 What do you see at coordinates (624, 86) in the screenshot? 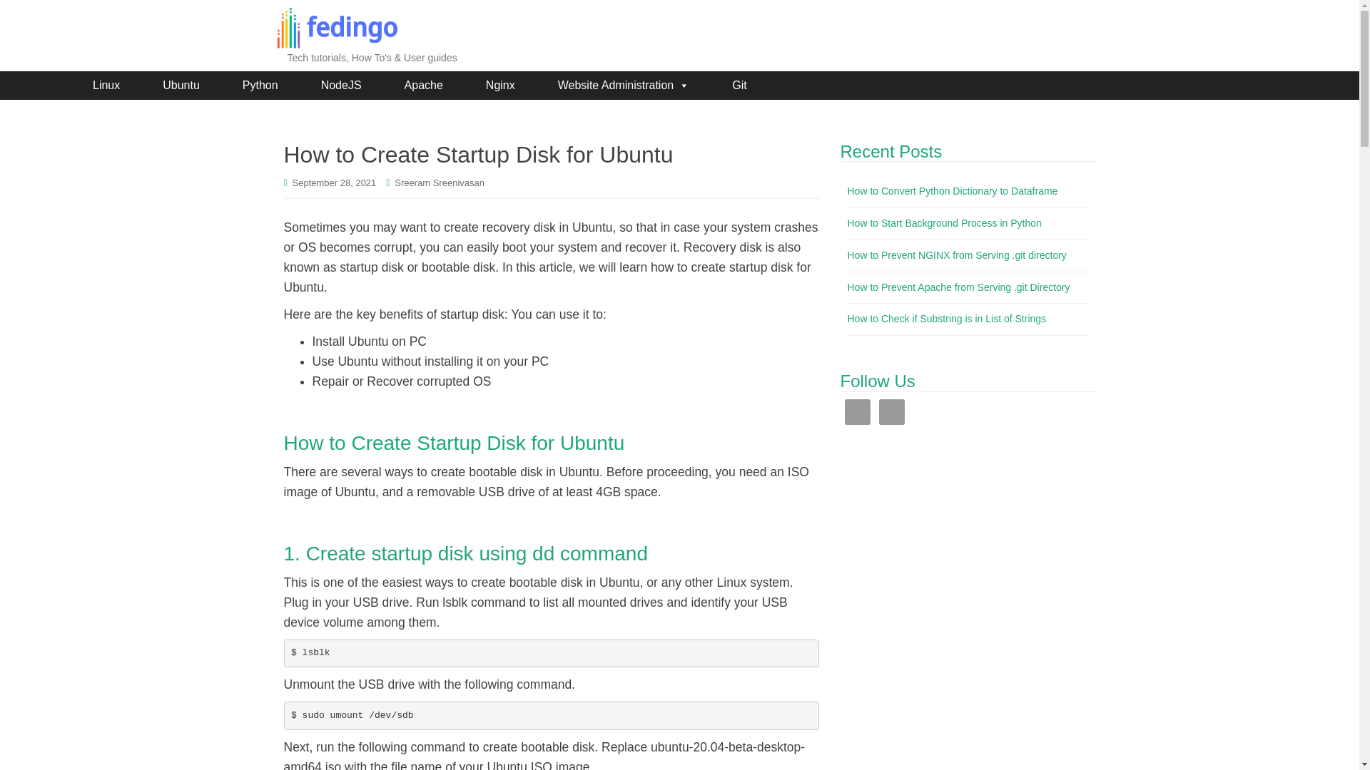
I see `Website Administration` at bounding box center [624, 86].